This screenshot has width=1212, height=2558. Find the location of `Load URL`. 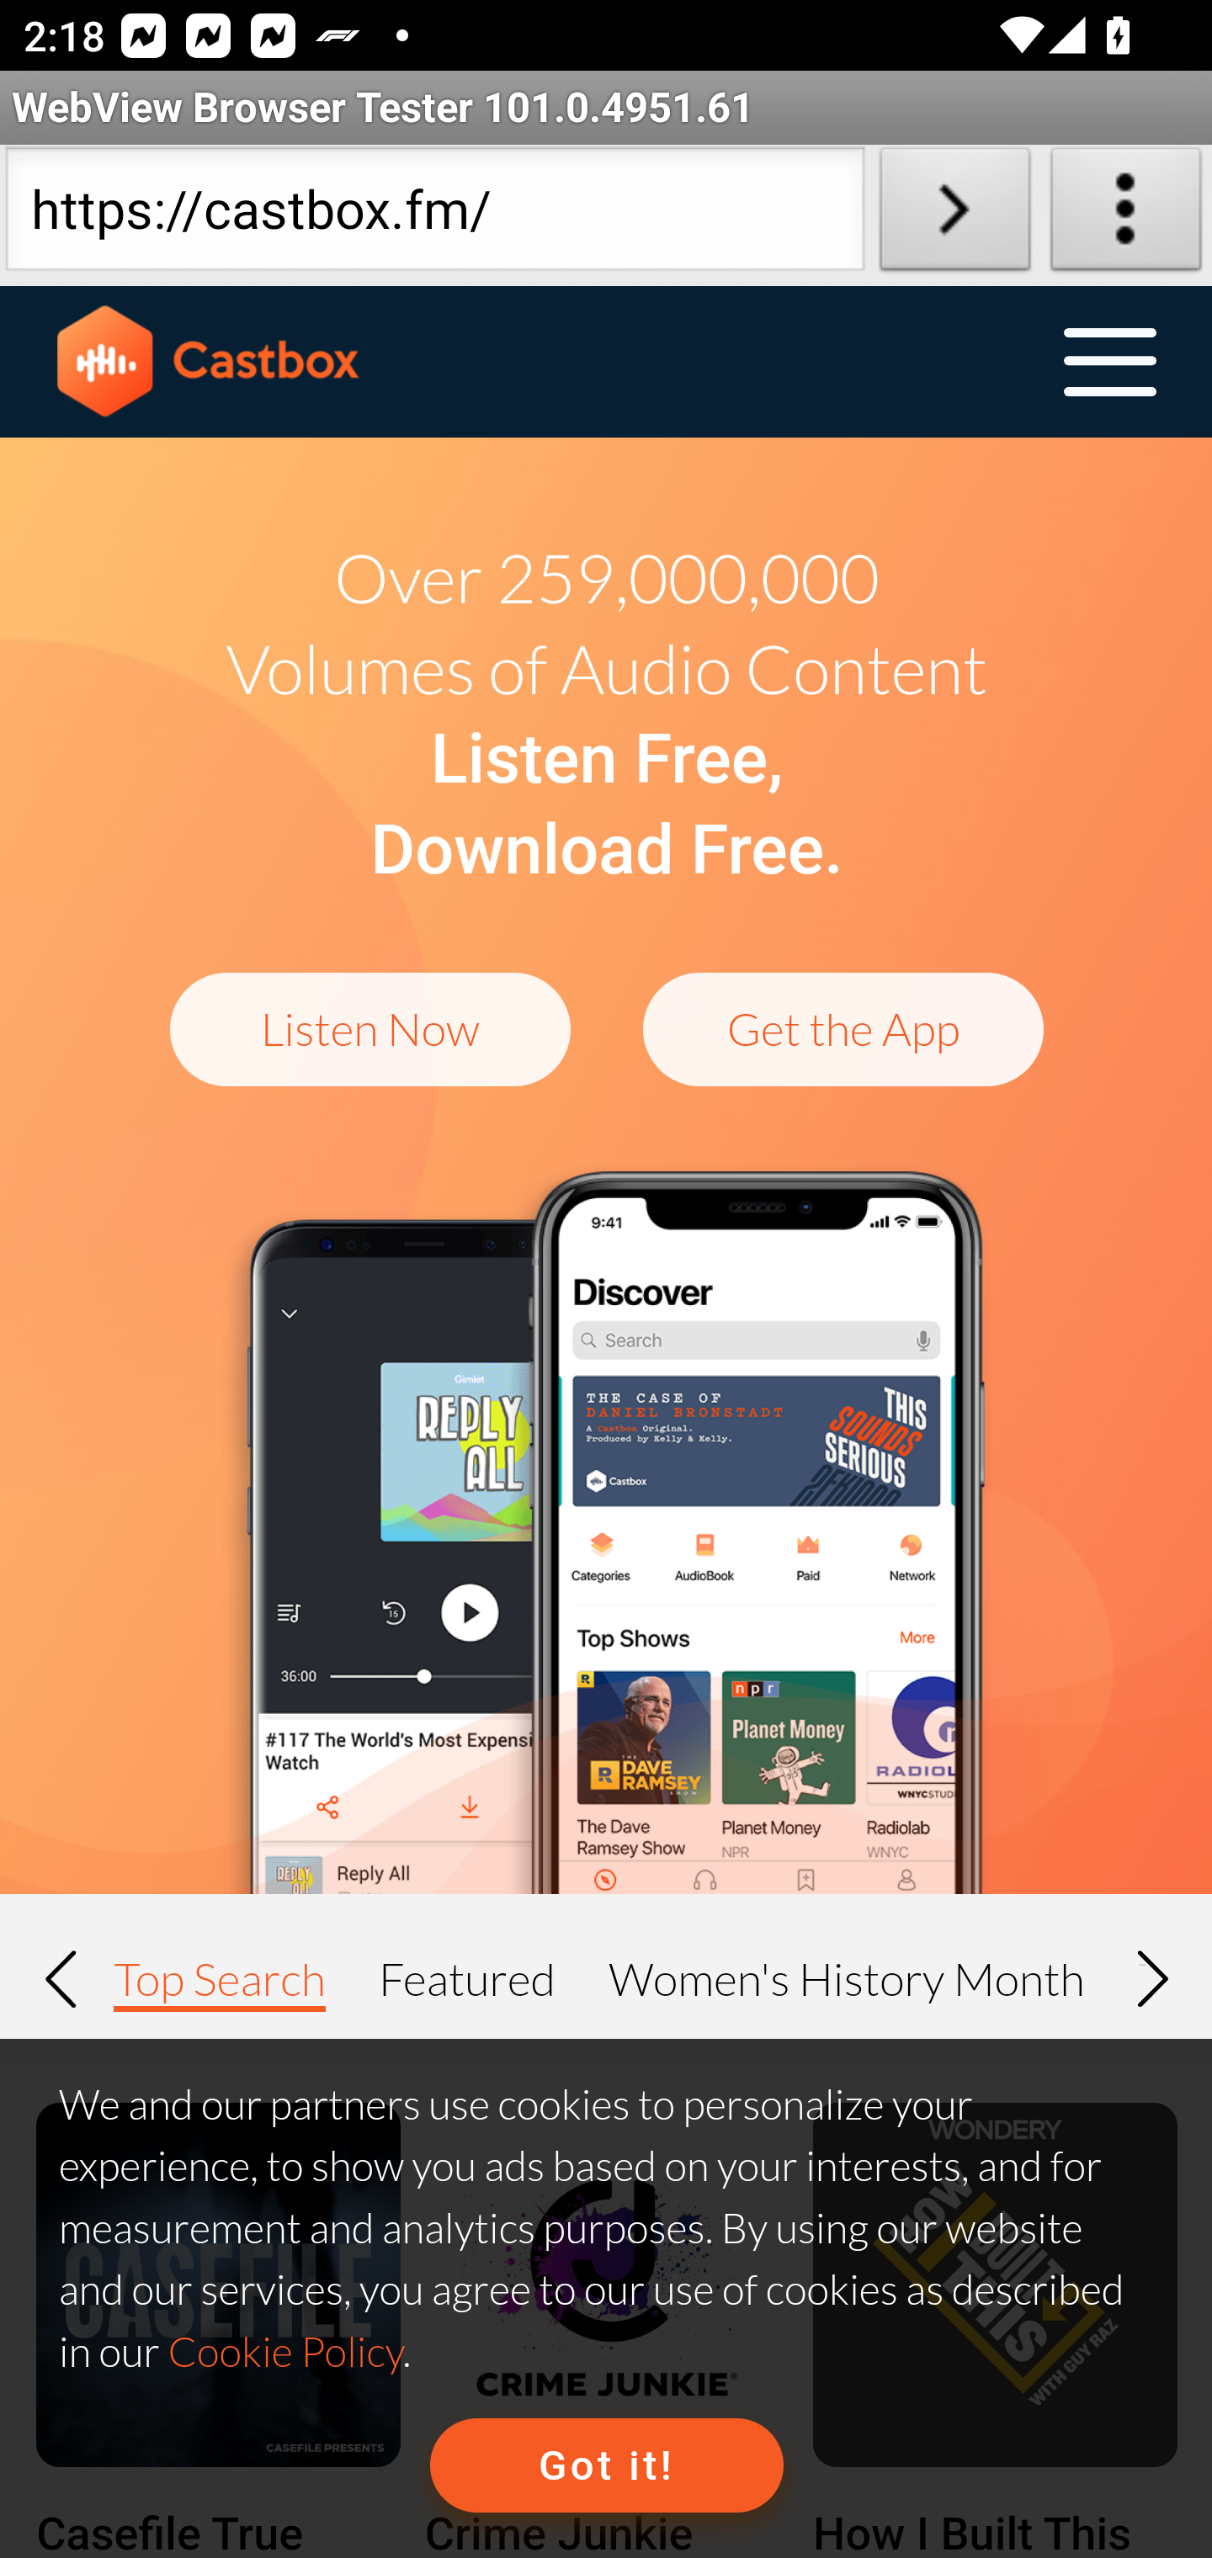

Load URL is located at coordinates (954, 215).